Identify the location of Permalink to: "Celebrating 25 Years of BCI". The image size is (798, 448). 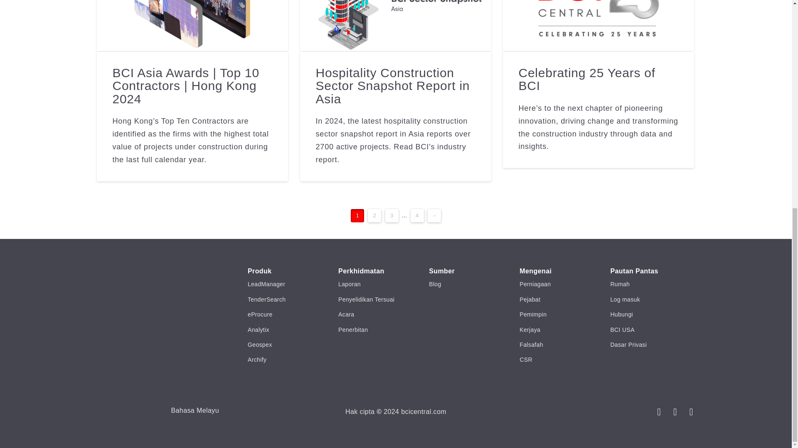
(598, 26).